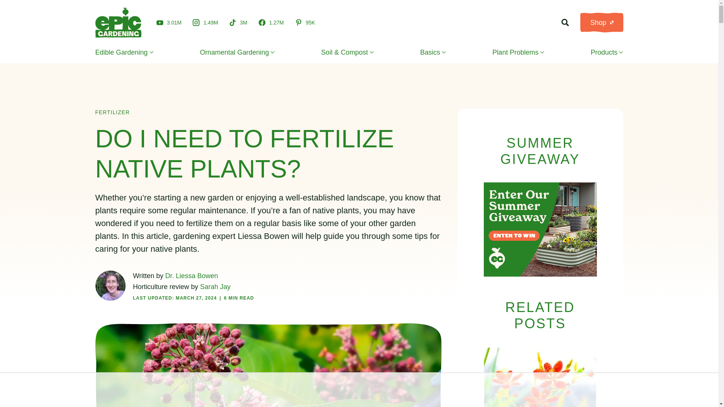  I want to click on Posts by Dr. Liessa Bowen, so click(191, 276).